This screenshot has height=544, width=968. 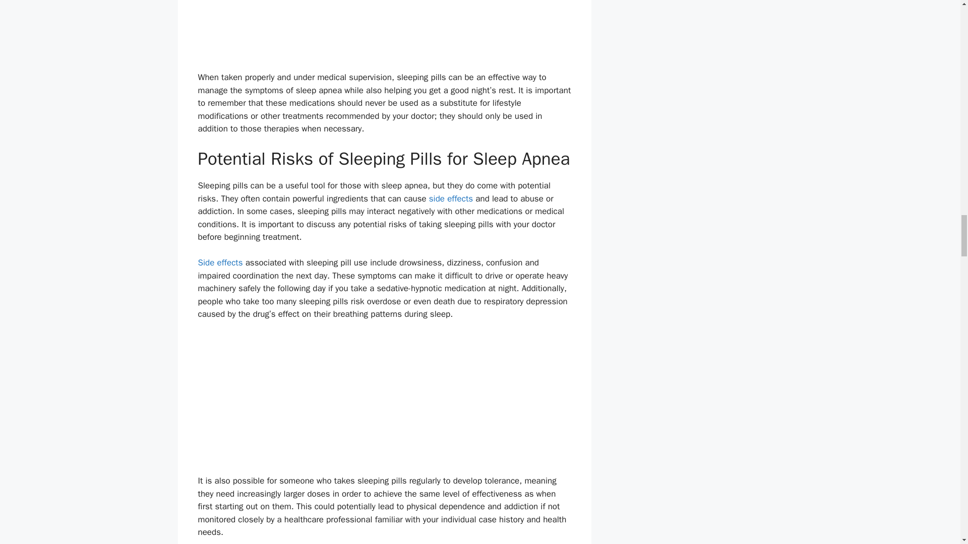 What do you see at coordinates (451, 198) in the screenshot?
I see `side effects` at bounding box center [451, 198].